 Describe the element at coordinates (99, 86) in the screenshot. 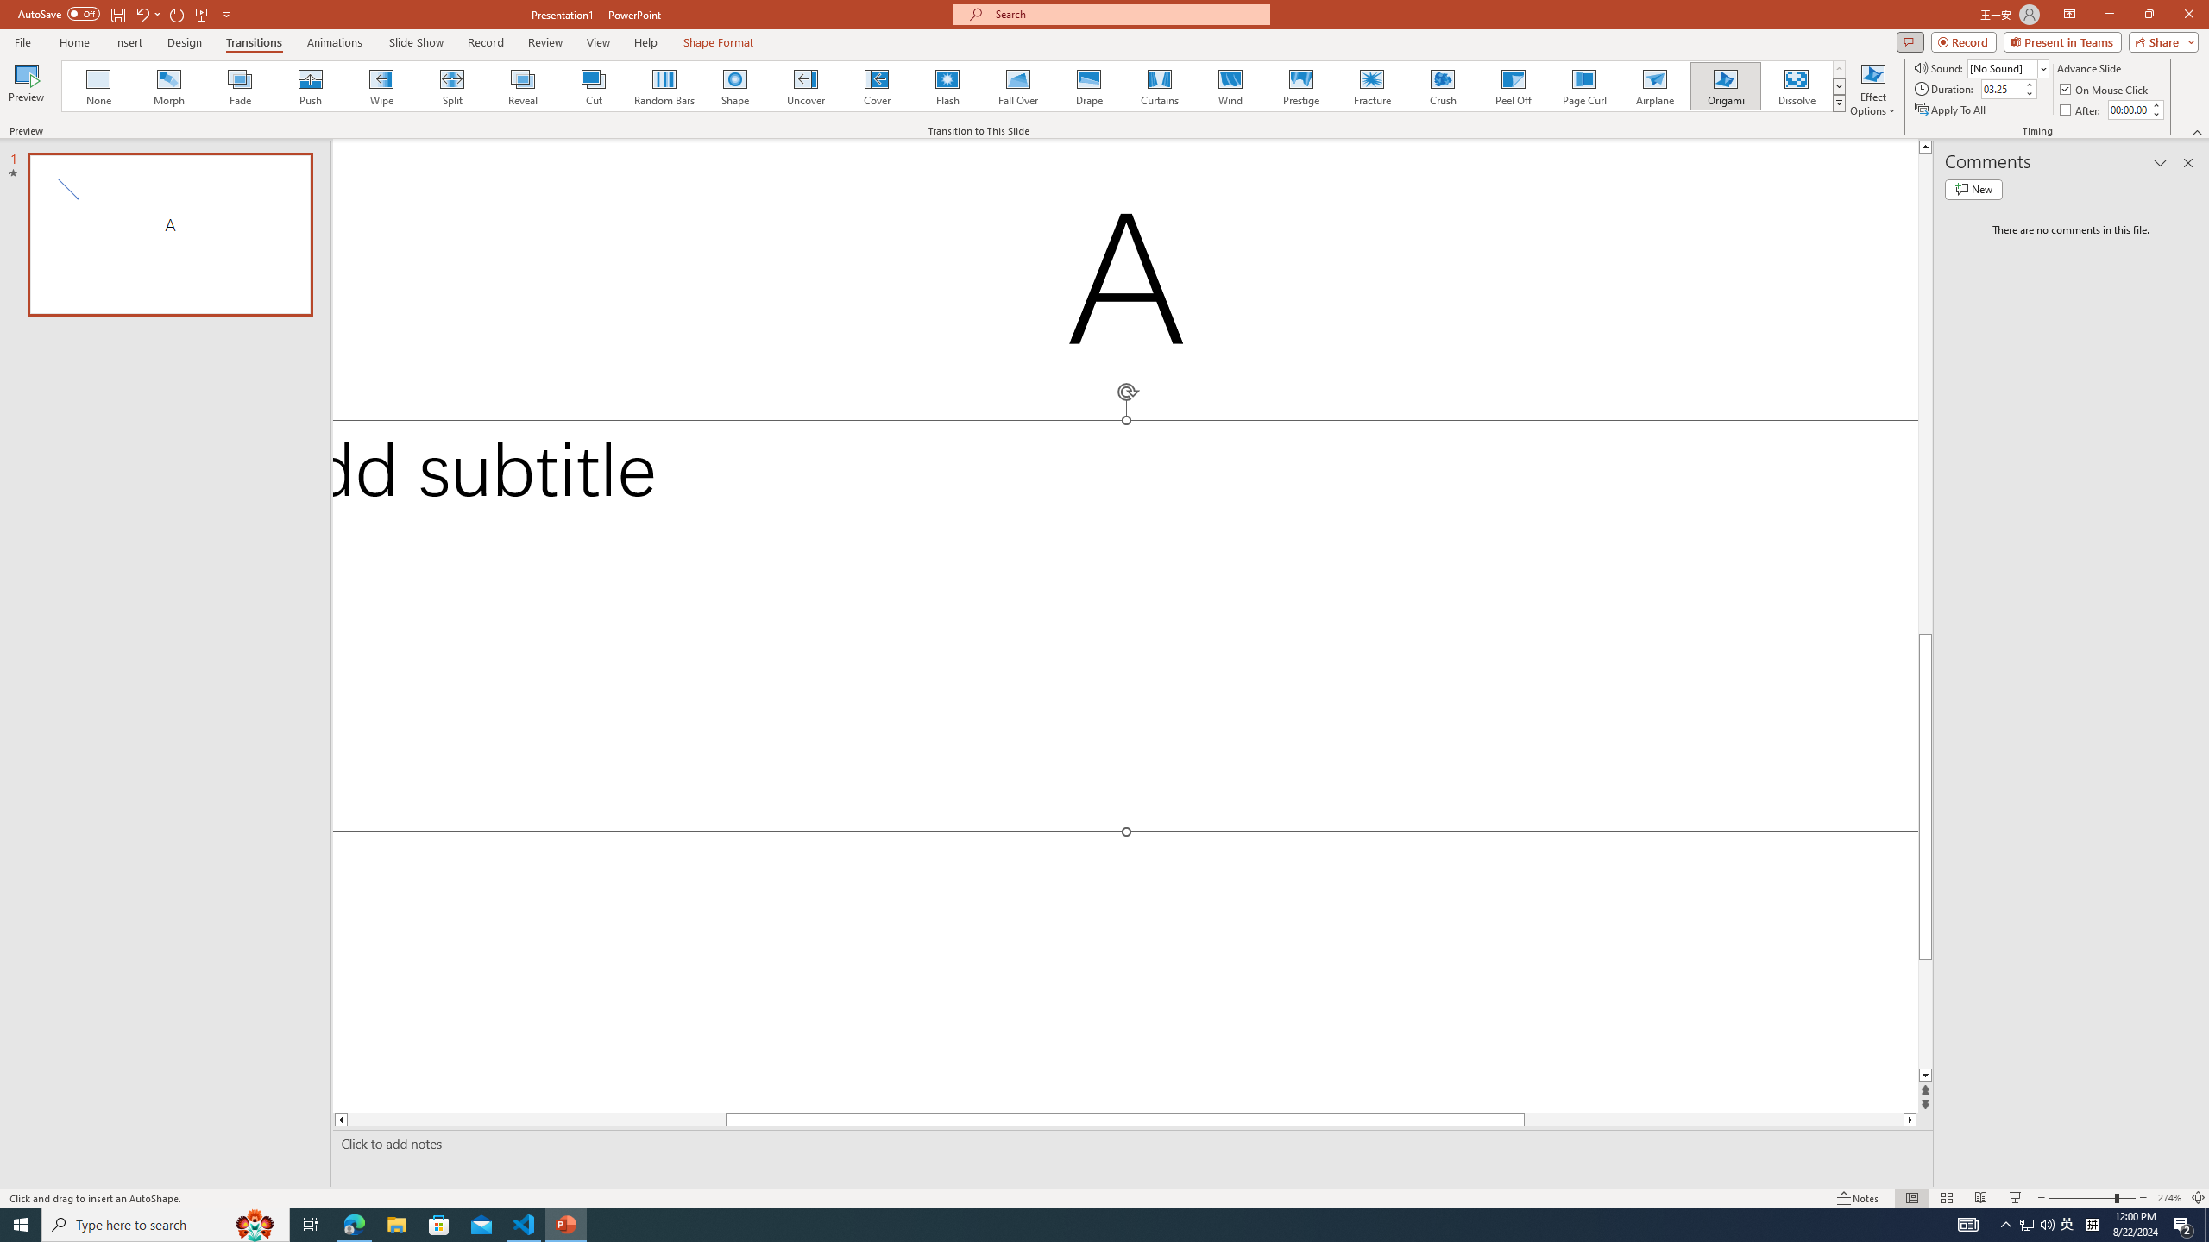

I see `None` at that location.